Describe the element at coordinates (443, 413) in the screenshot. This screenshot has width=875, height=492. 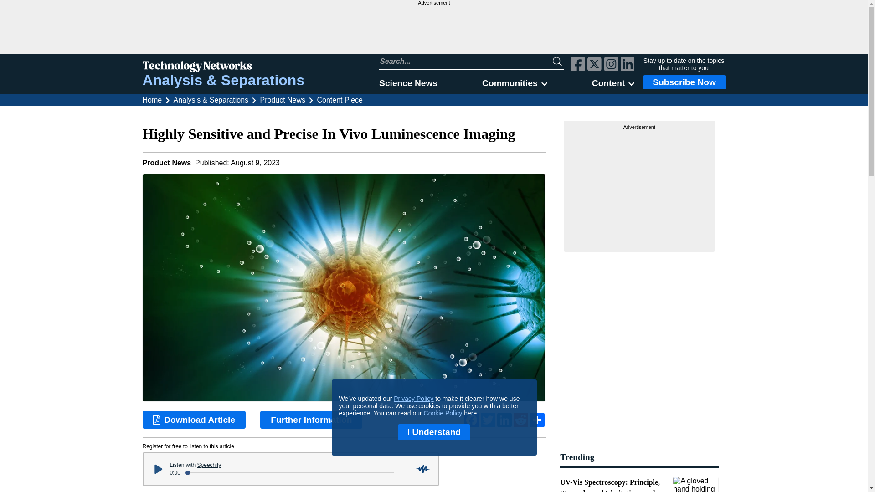
I see `Cookie Policy` at that location.